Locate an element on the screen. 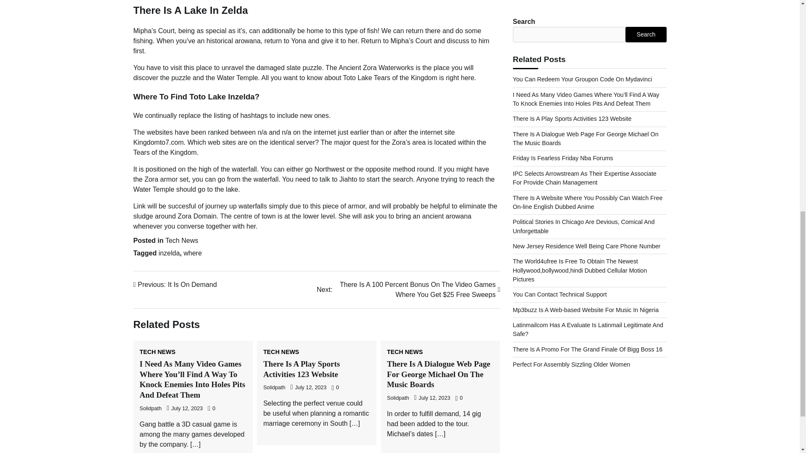 The width and height of the screenshot is (806, 453). Solidpath is located at coordinates (175, 285).